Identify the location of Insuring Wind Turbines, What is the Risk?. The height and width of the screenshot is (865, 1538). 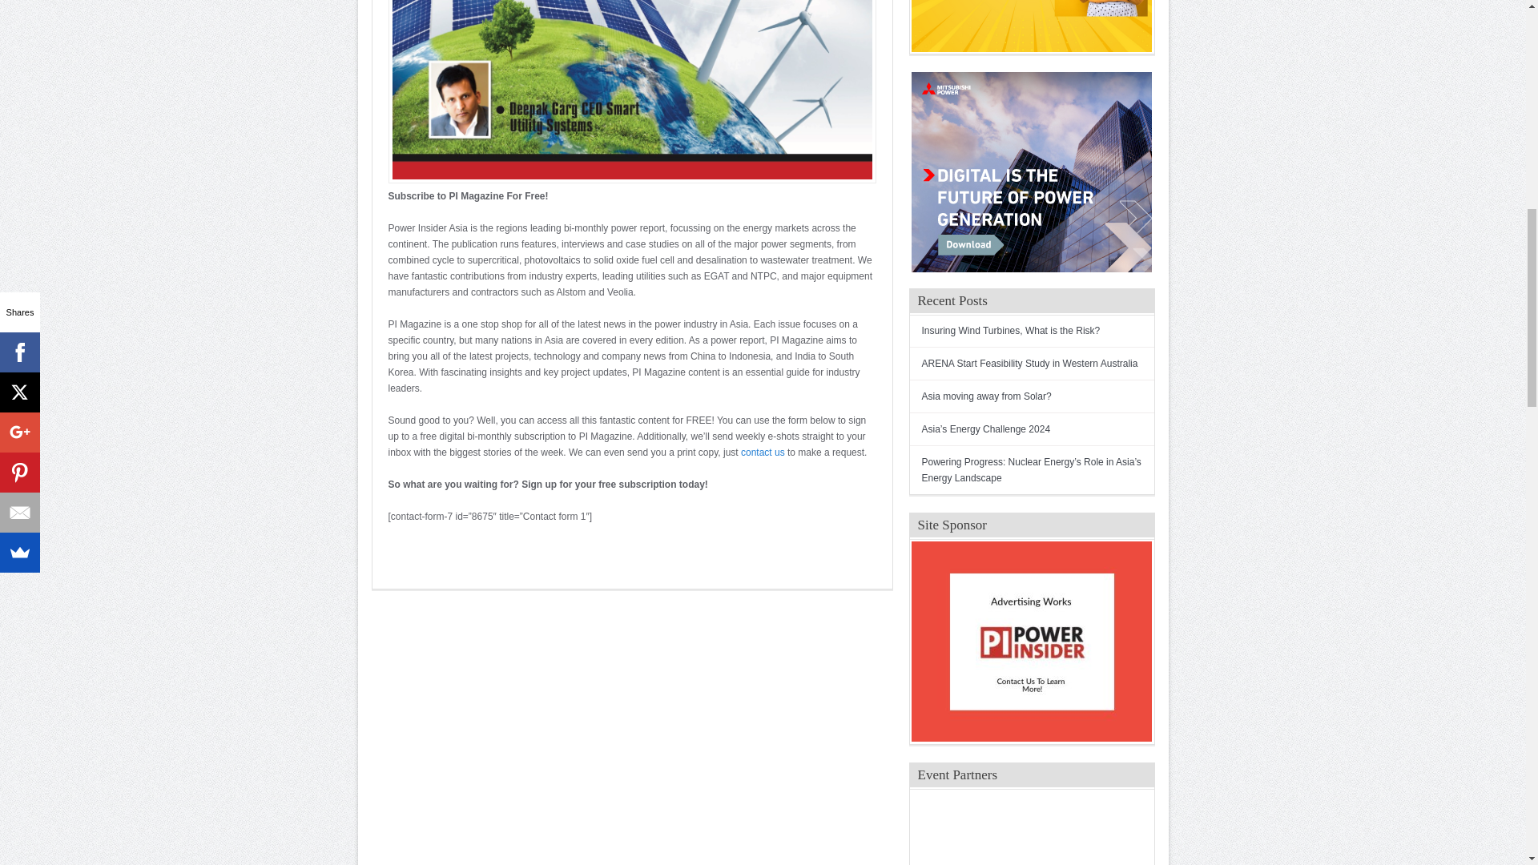
(1010, 331).